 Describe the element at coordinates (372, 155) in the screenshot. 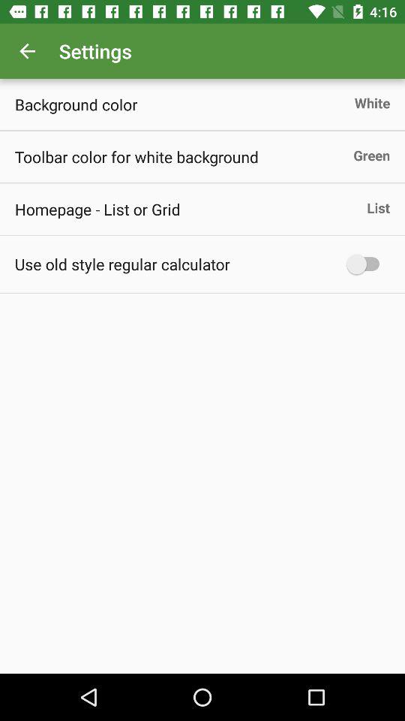

I see `select icon to the right of toolbar color for icon` at that location.